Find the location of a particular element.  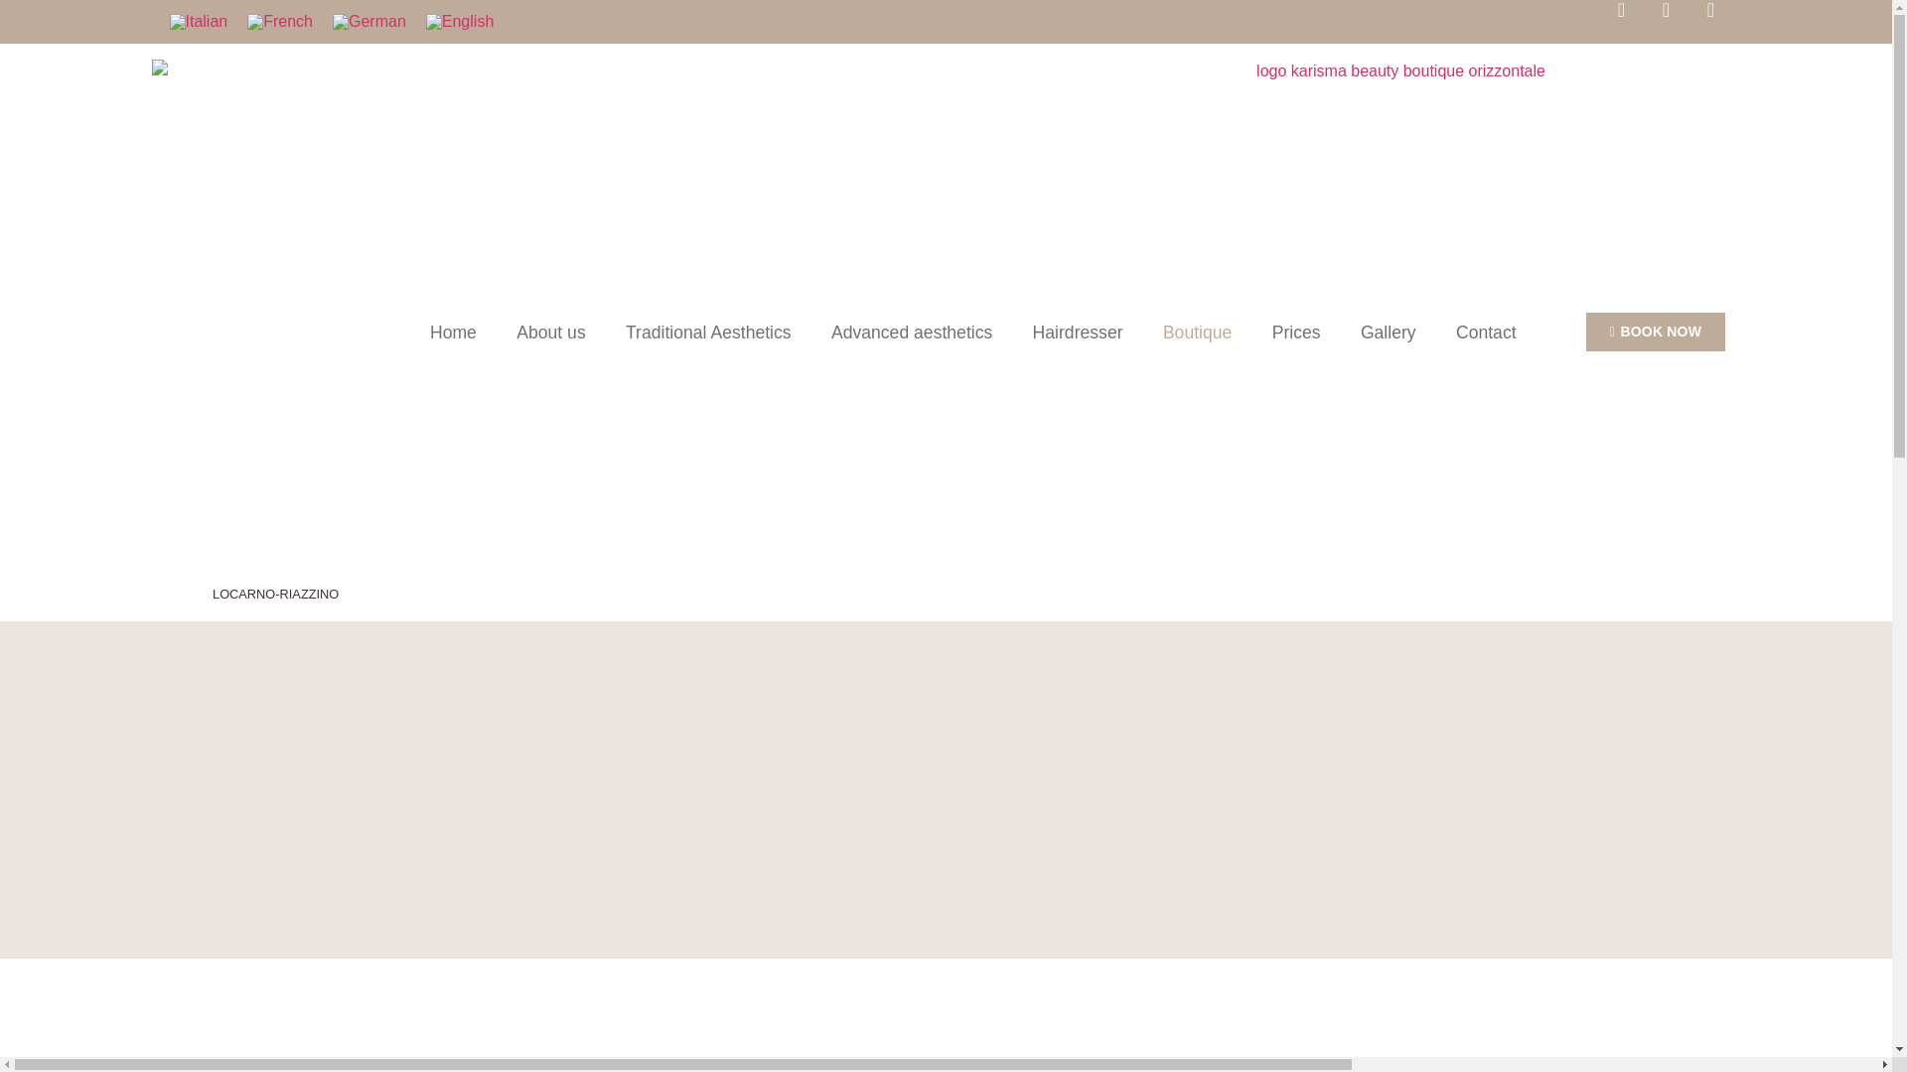

About us is located at coordinates (550, 332).